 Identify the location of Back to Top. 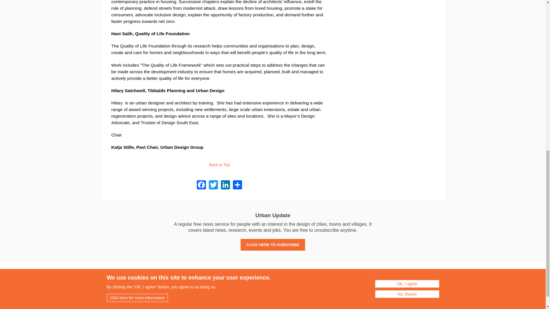
(219, 165).